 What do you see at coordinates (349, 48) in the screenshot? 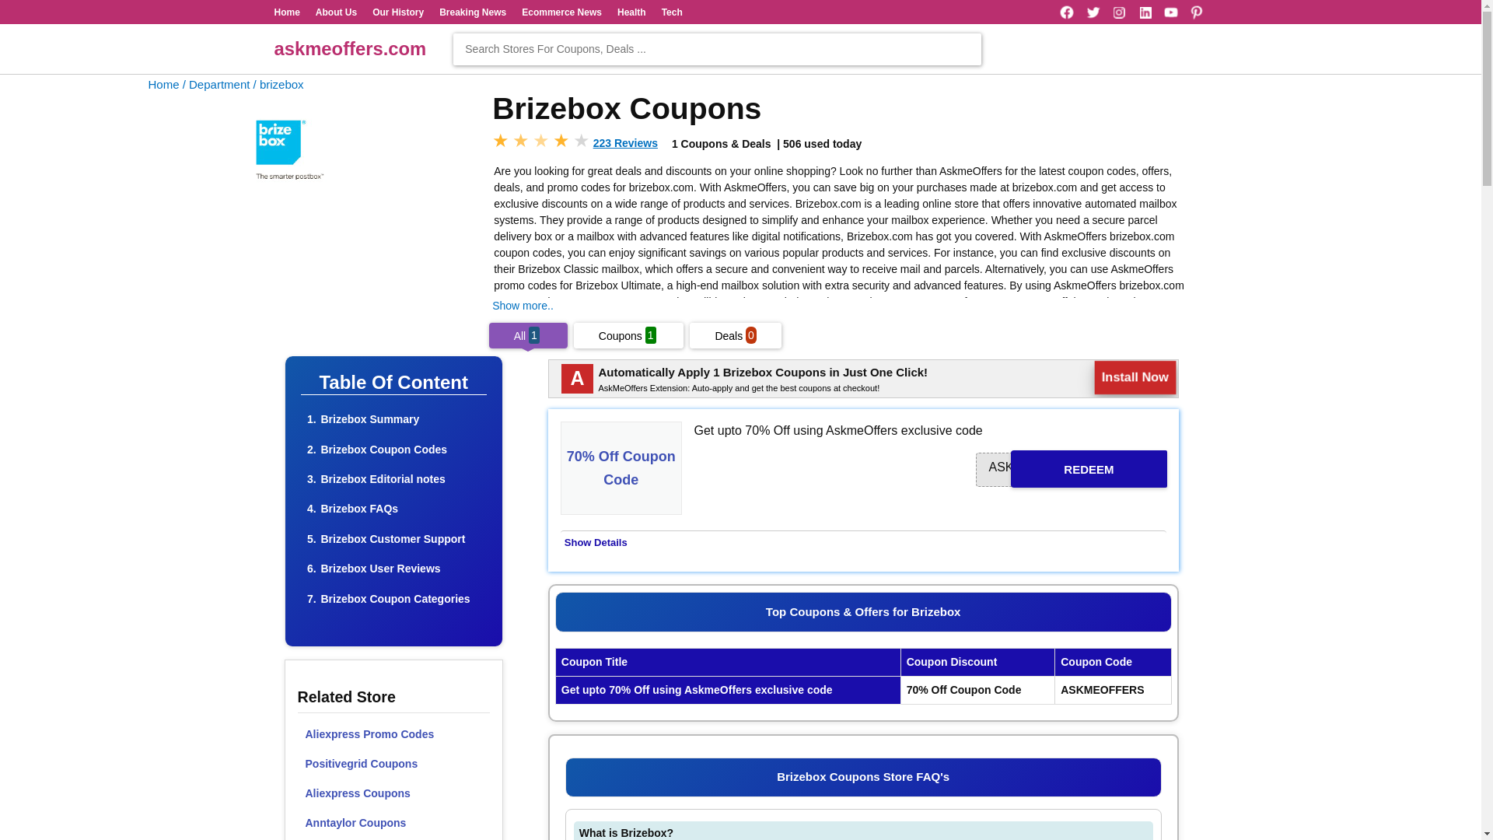
I see `askmeoffers.com` at bounding box center [349, 48].